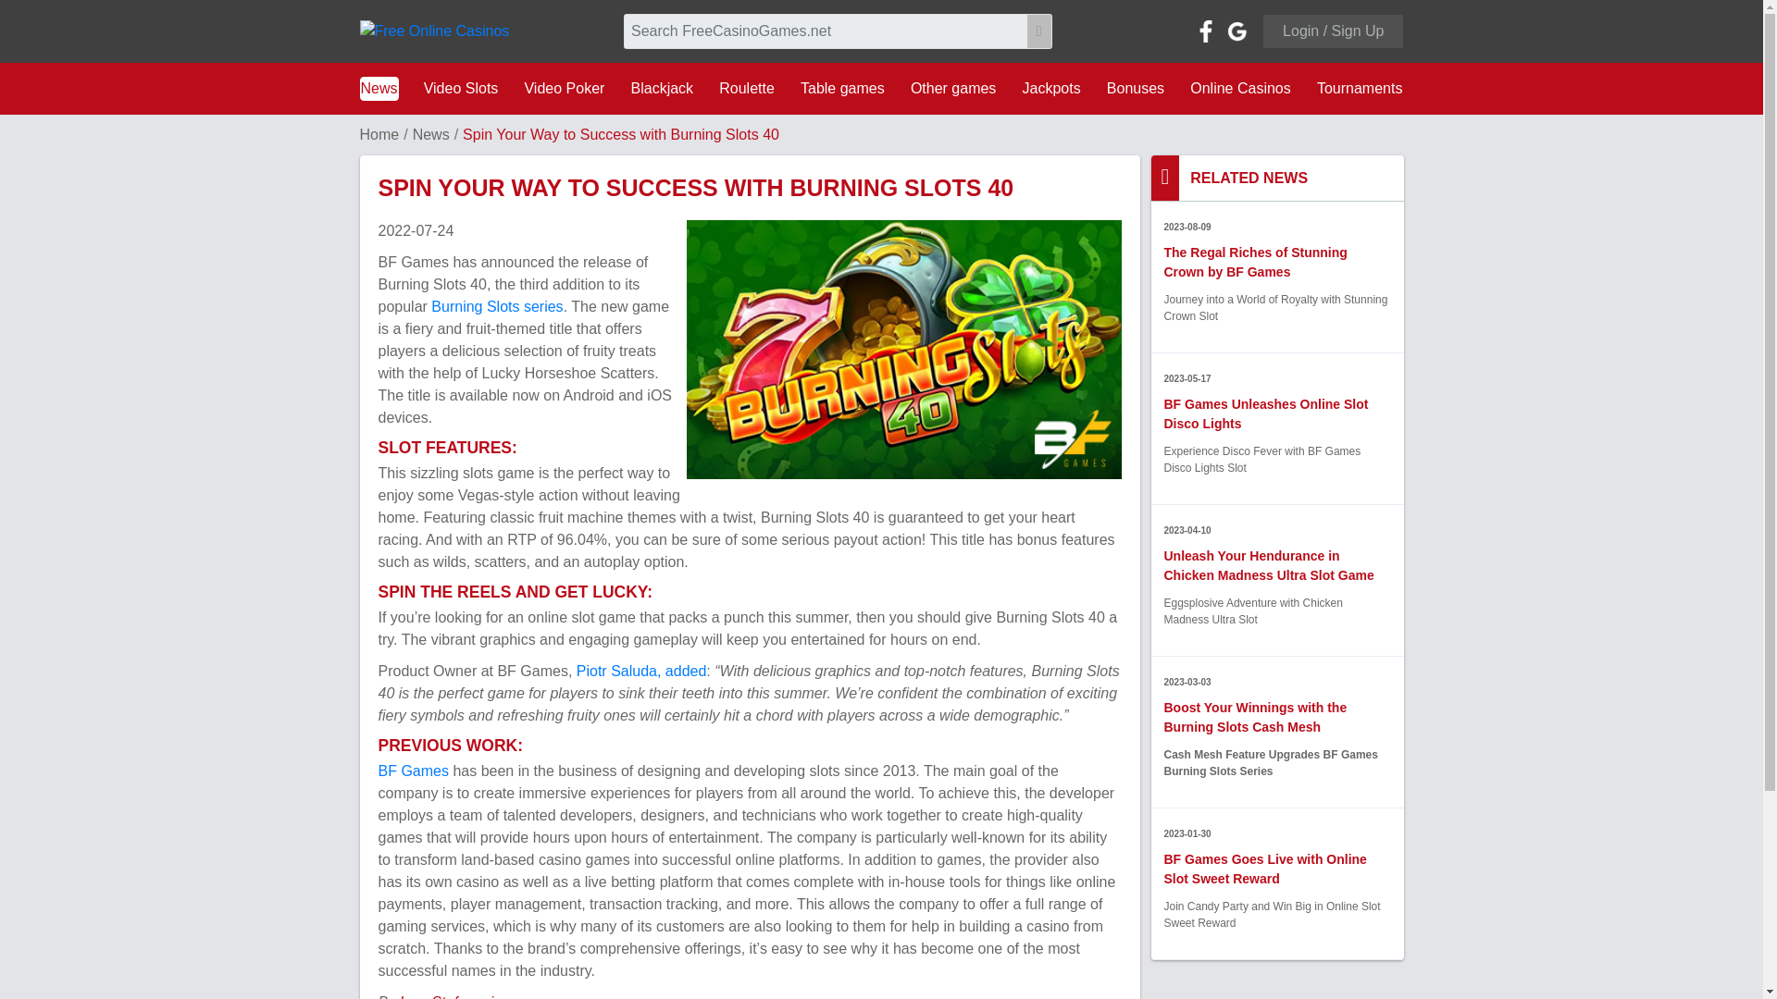 This screenshot has height=999, width=1777. I want to click on Other games, so click(953, 89).